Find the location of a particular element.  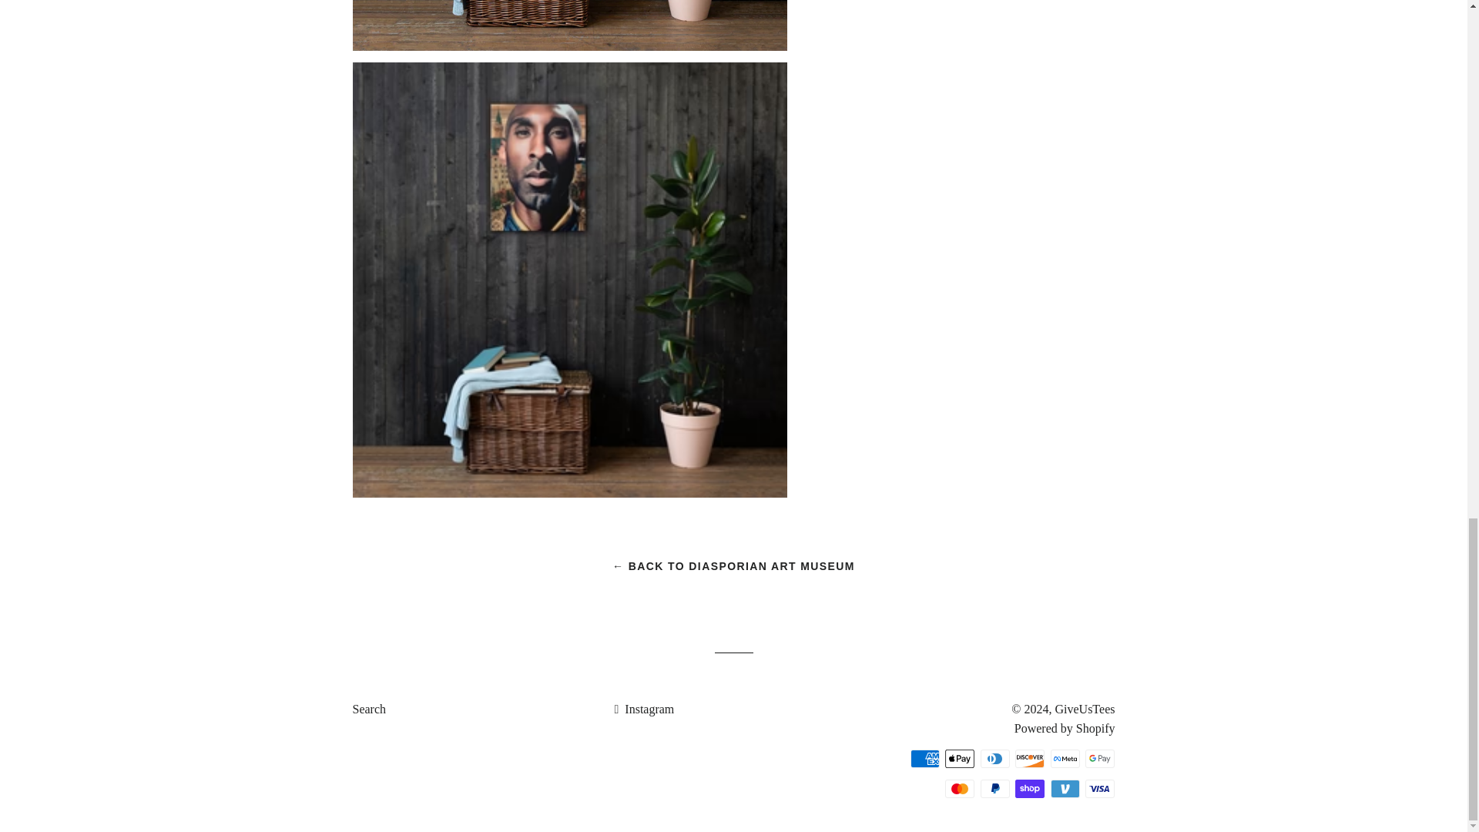

PayPal is located at coordinates (995, 788).